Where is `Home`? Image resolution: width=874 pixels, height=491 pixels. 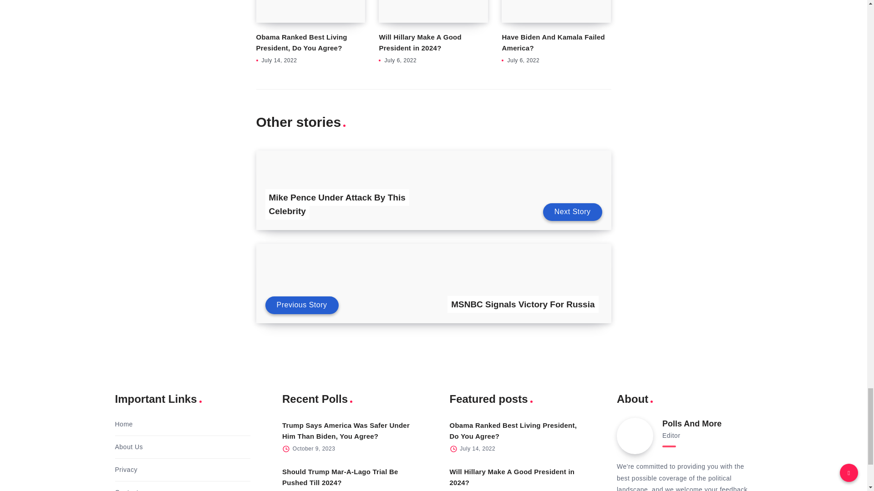 Home is located at coordinates (123, 425).